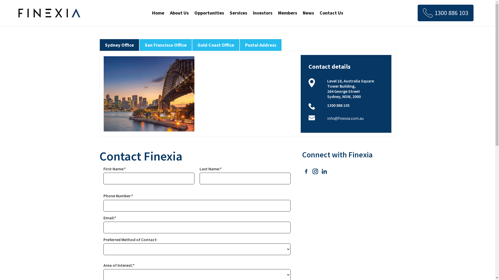 The height and width of the screenshot is (280, 499). What do you see at coordinates (345, 118) in the screenshot?
I see `info@finexia.com.au` at bounding box center [345, 118].